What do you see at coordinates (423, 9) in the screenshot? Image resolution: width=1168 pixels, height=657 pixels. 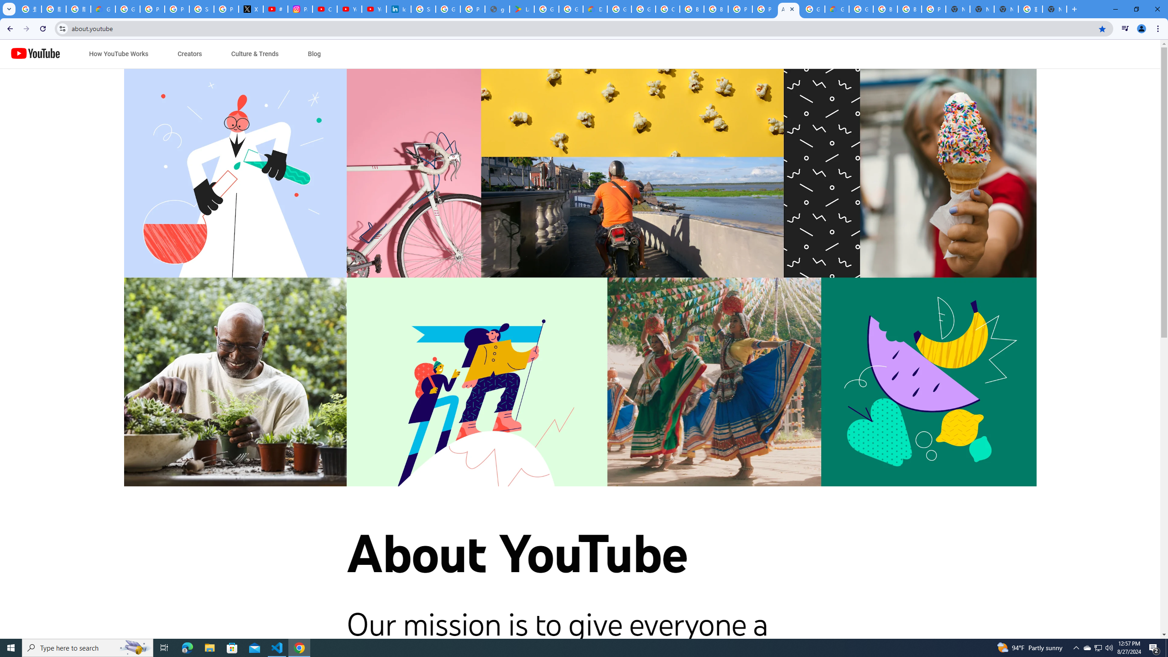 I see `Sign in - Google Accounts` at bounding box center [423, 9].